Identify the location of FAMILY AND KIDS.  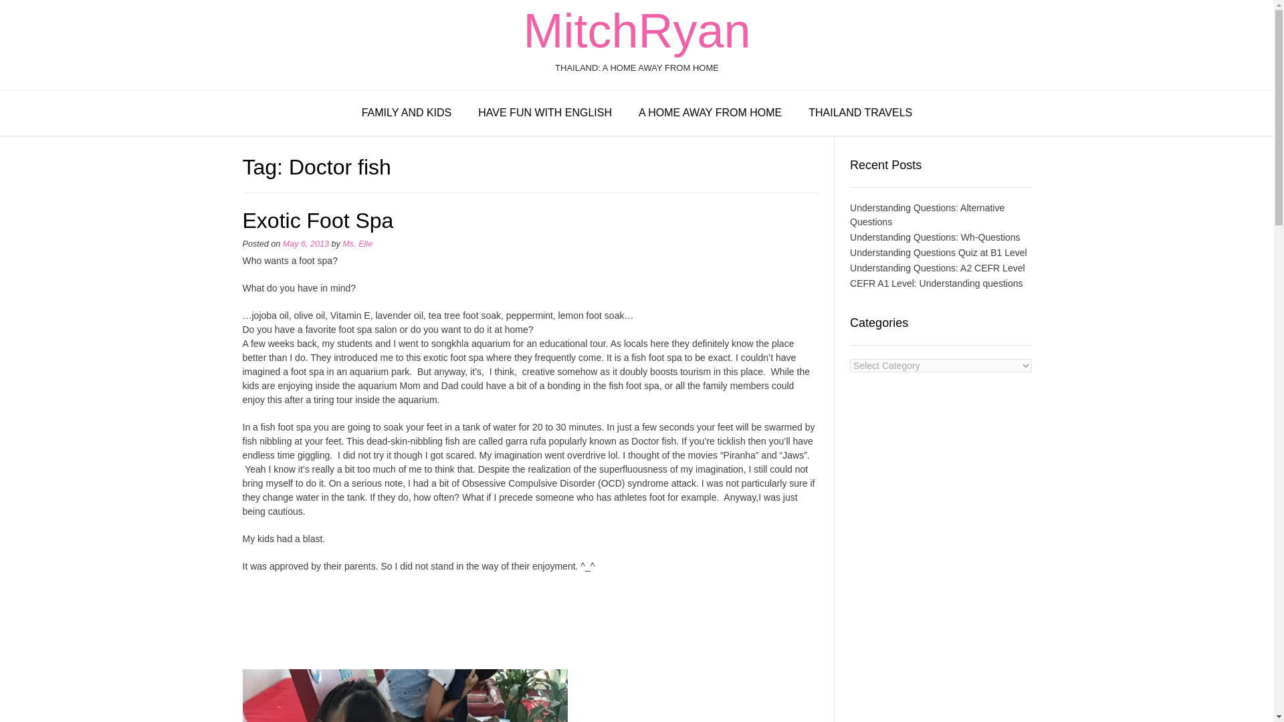
(407, 114).